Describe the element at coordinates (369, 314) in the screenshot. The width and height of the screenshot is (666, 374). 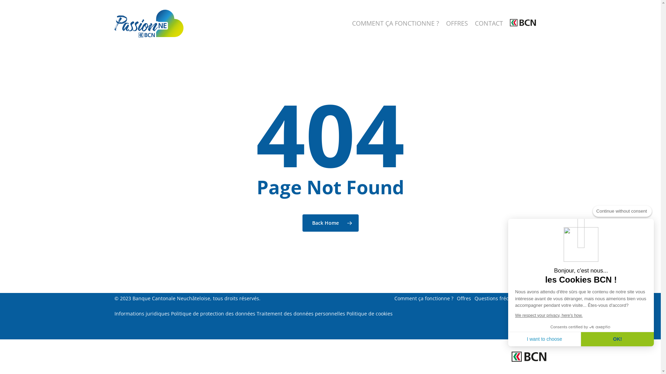
I see `Politique de cookies` at that location.